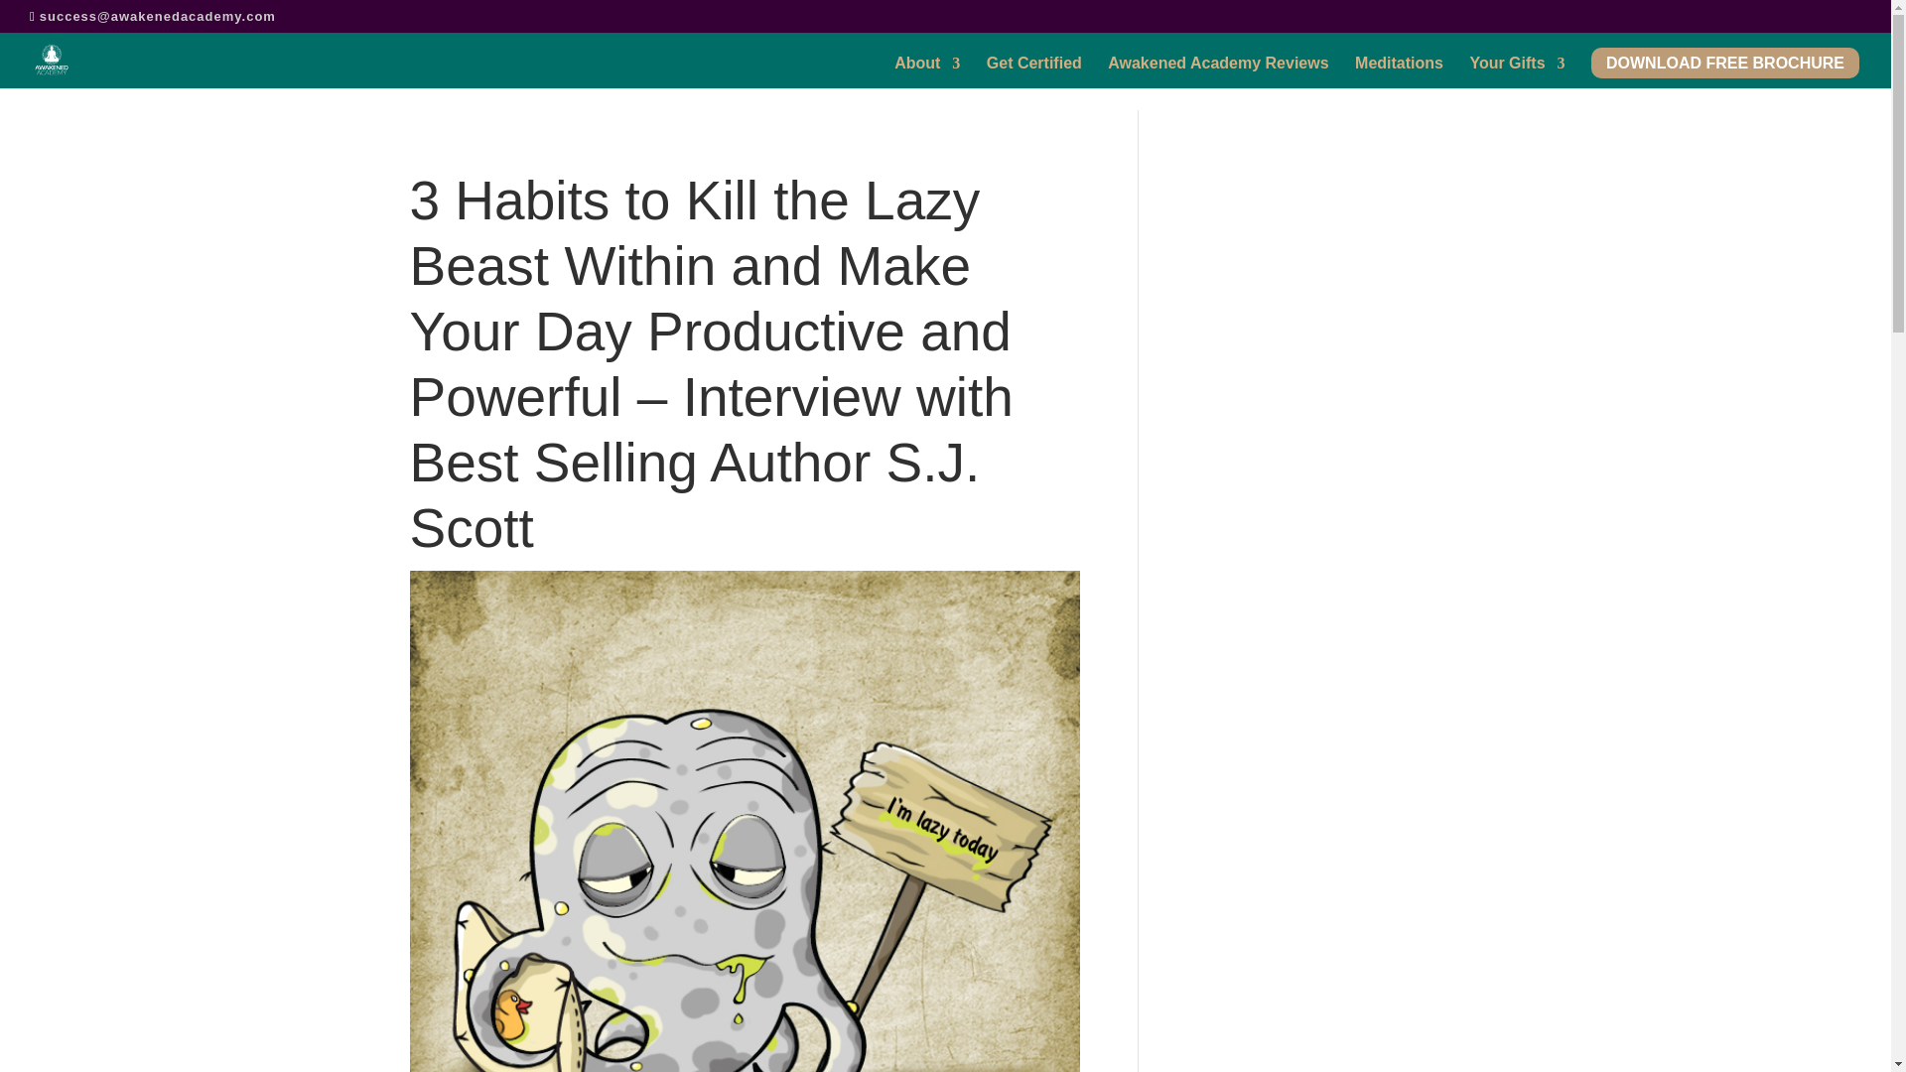 The image size is (1906, 1072). I want to click on Your Gifts, so click(1517, 71).